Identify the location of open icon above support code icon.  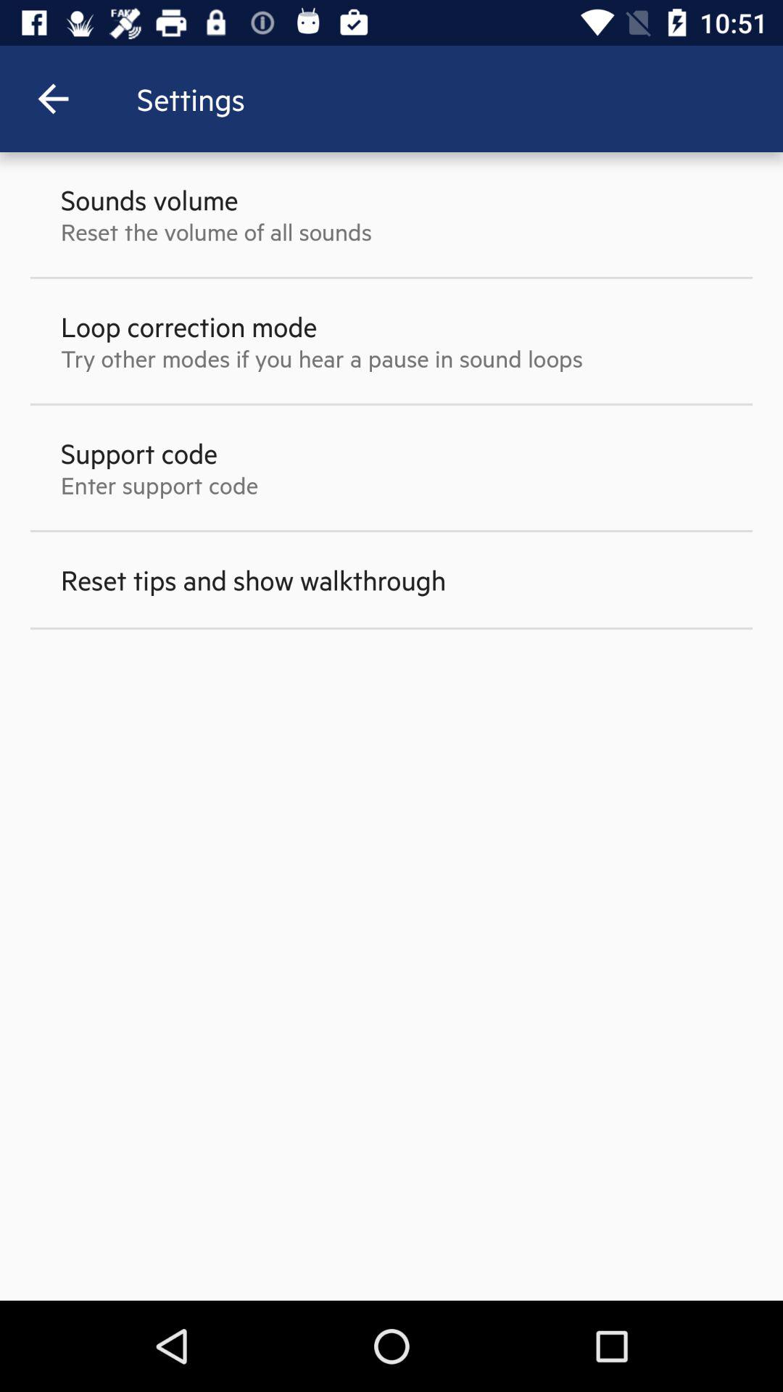
(322, 358).